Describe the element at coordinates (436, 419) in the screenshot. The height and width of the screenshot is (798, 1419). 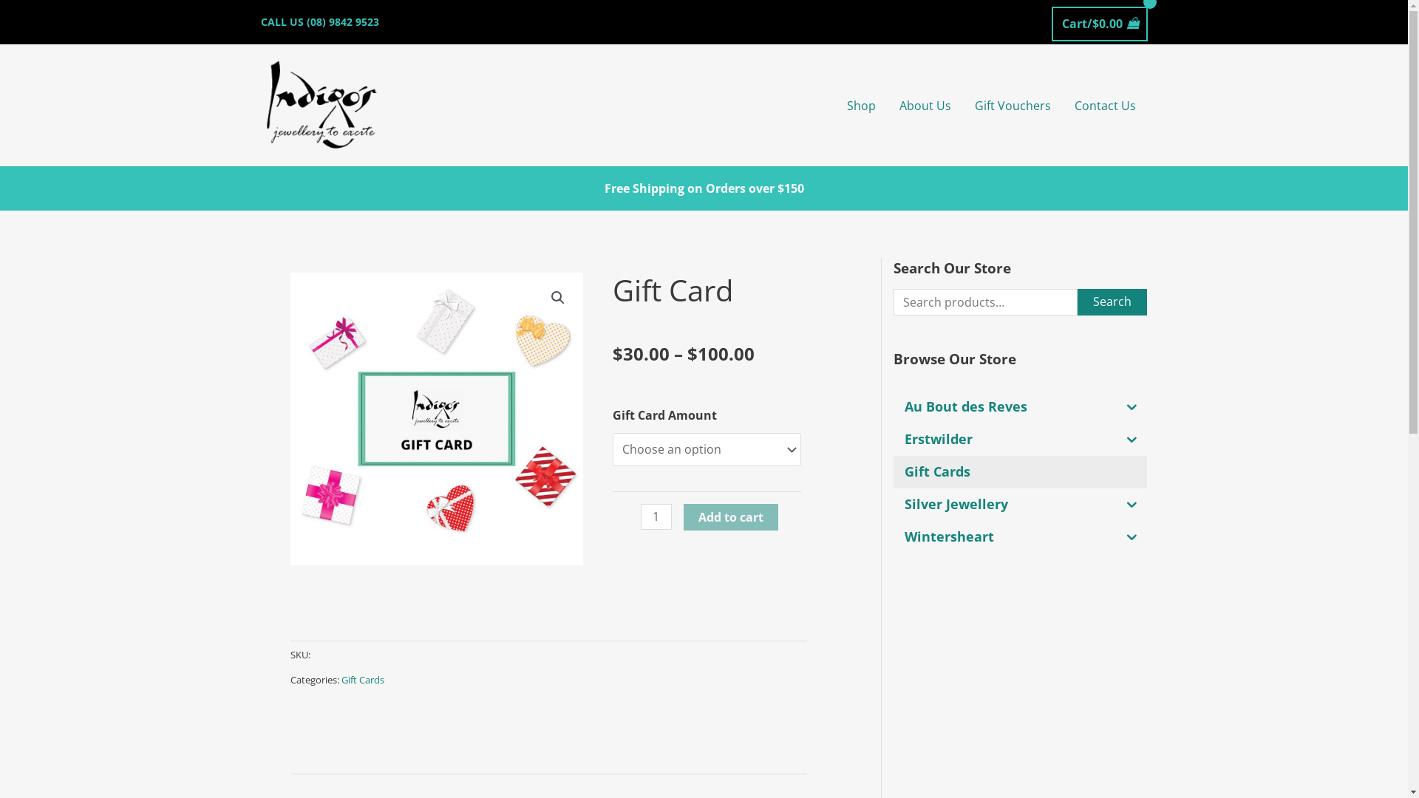
I see `gift-card-2-3.jpg` at that location.